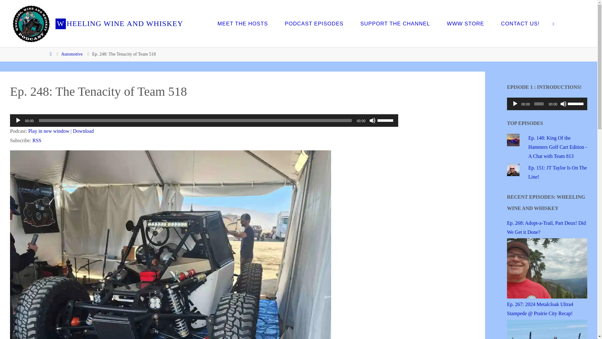  What do you see at coordinates (18, 121) in the screenshot?
I see `Play` at bounding box center [18, 121].